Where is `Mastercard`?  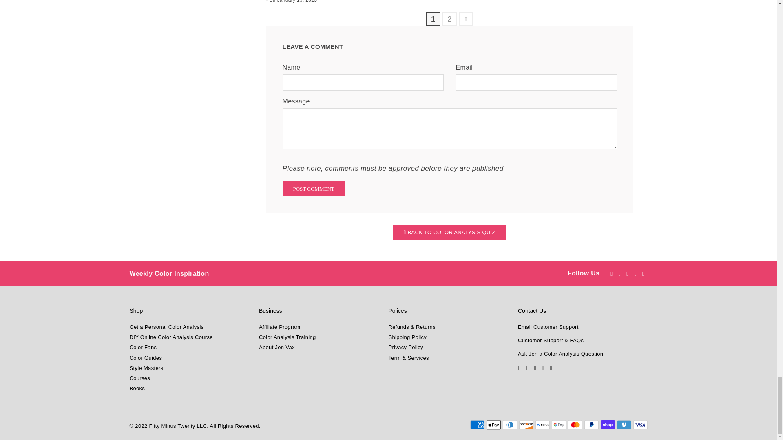 Mastercard is located at coordinates (575, 425).